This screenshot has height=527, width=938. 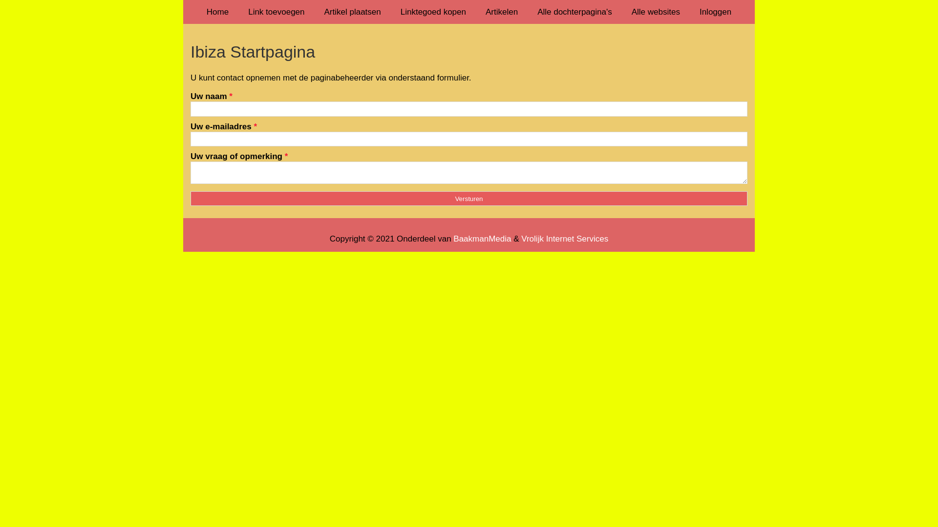 I want to click on Artikelen, so click(x=502, y=12).